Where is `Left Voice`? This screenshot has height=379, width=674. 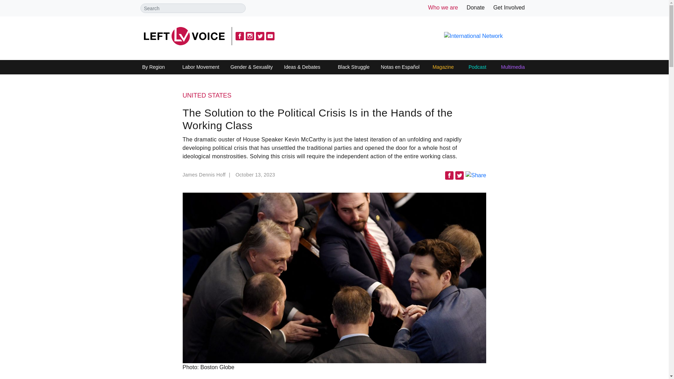
Left Voice is located at coordinates (184, 36).